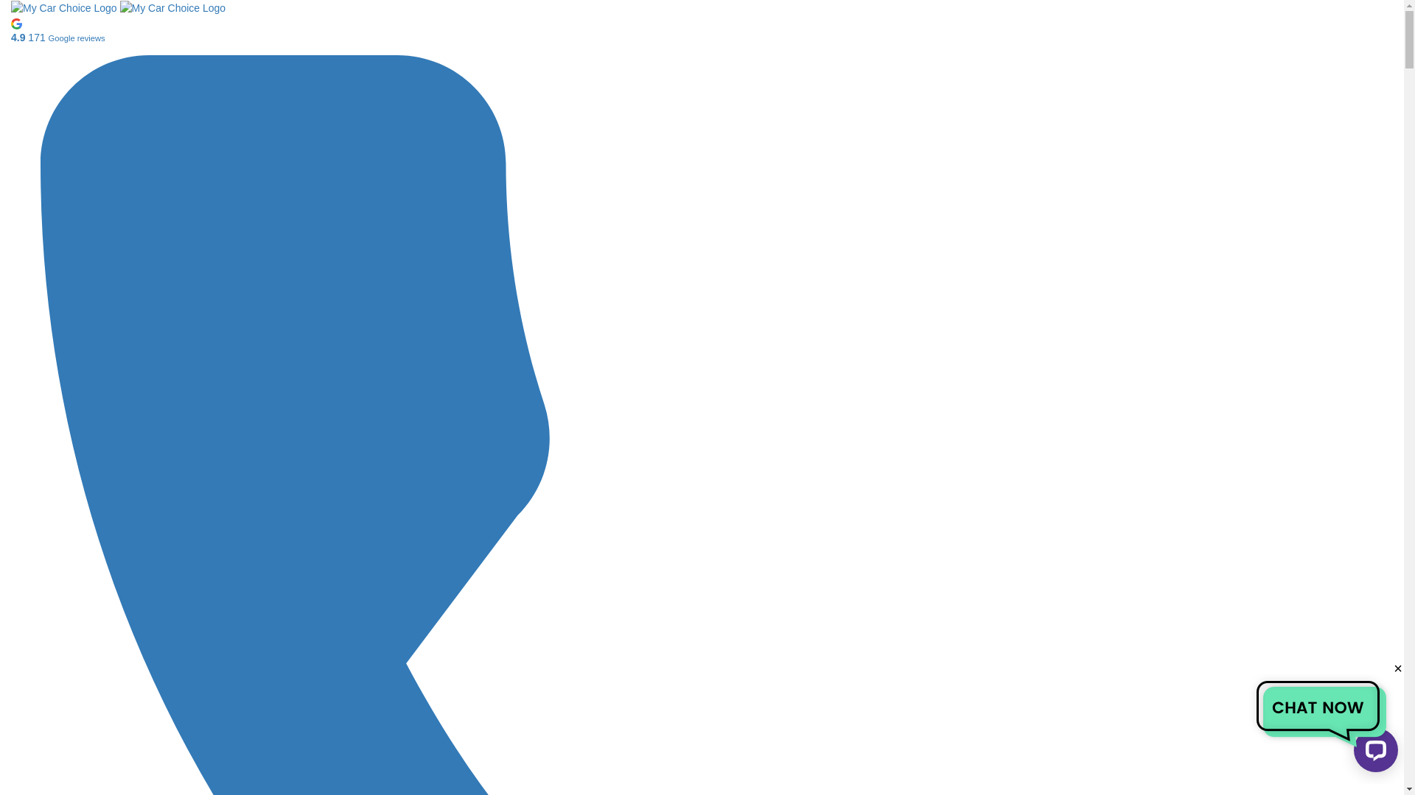 The image size is (1415, 795). Describe the element at coordinates (702, 30) in the screenshot. I see `4.9 171 Google reviews` at that location.